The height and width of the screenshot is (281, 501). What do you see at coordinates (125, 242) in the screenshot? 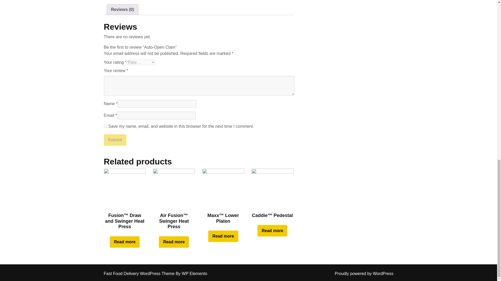
I see `Read more` at bounding box center [125, 242].